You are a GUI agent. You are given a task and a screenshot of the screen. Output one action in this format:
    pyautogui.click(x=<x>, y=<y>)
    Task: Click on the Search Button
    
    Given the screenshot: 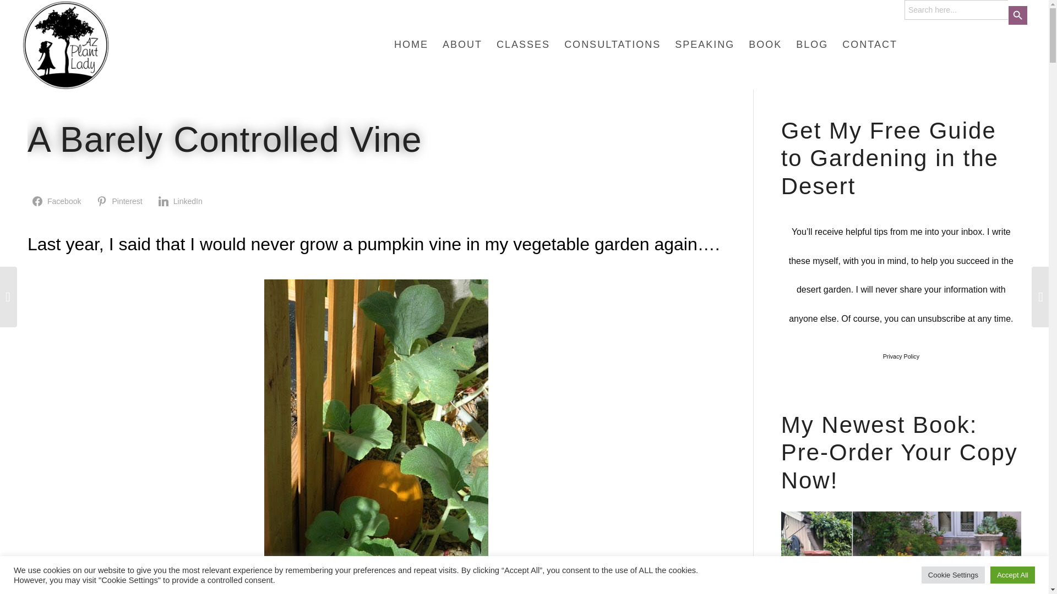 What is the action you would take?
    pyautogui.click(x=1017, y=15)
    